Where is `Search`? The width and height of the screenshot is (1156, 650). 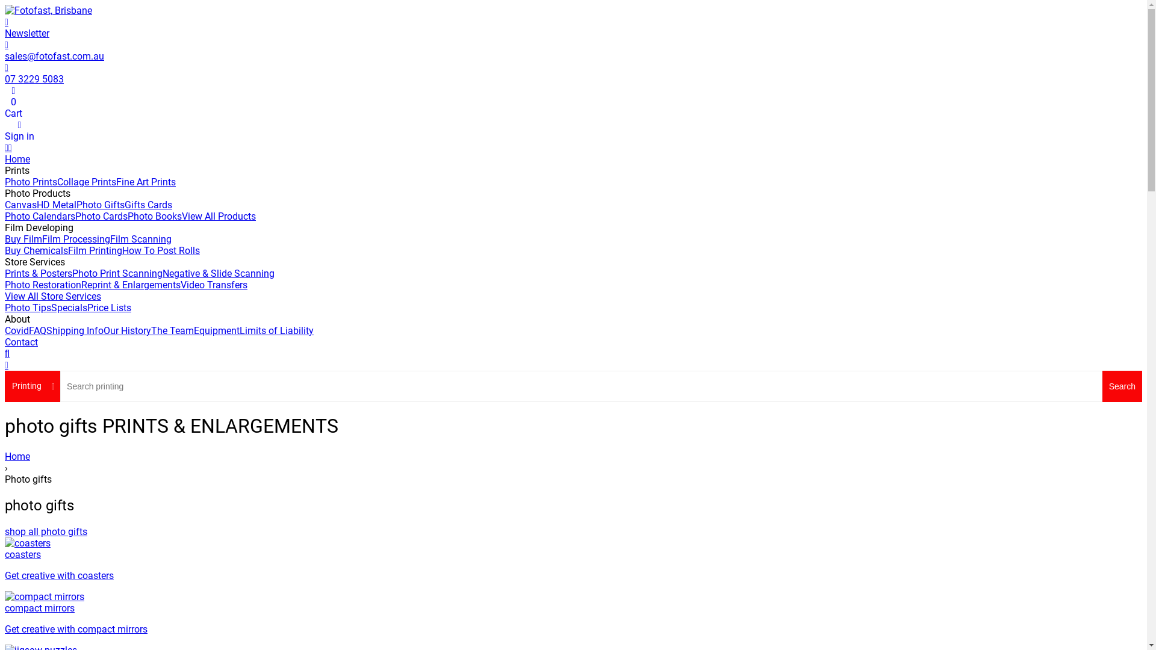 Search is located at coordinates (1122, 386).